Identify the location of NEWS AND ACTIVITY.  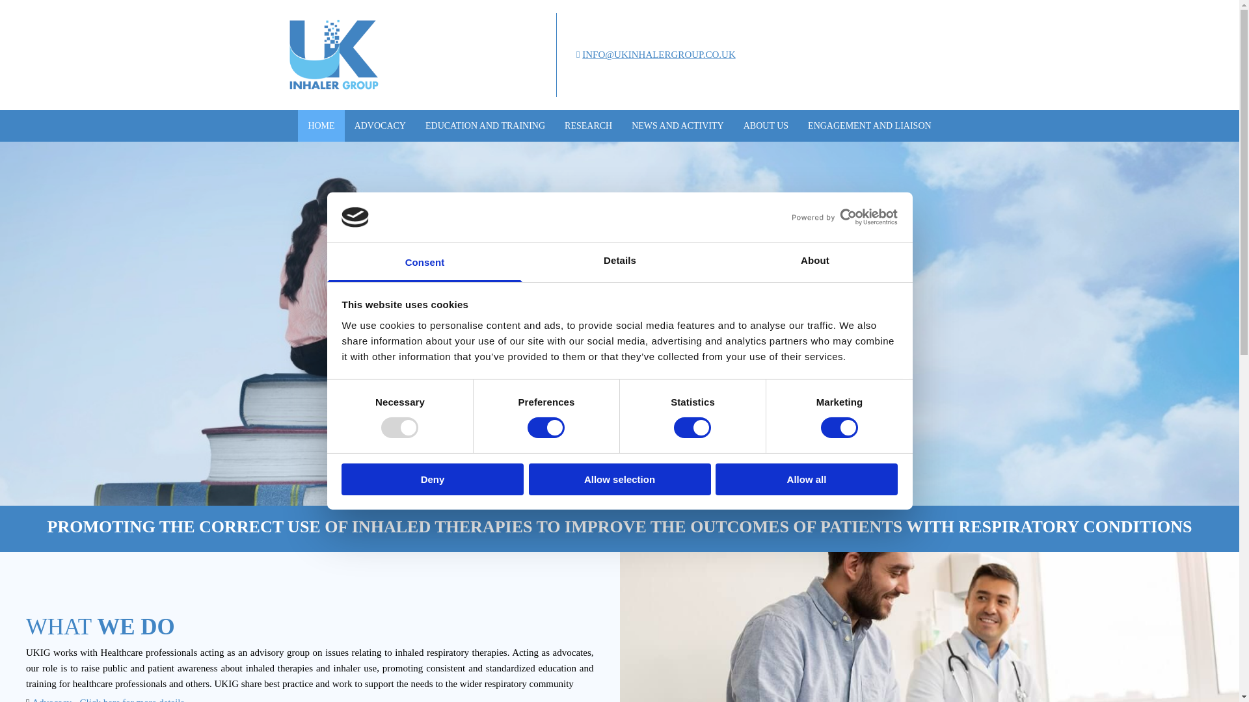
(678, 125).